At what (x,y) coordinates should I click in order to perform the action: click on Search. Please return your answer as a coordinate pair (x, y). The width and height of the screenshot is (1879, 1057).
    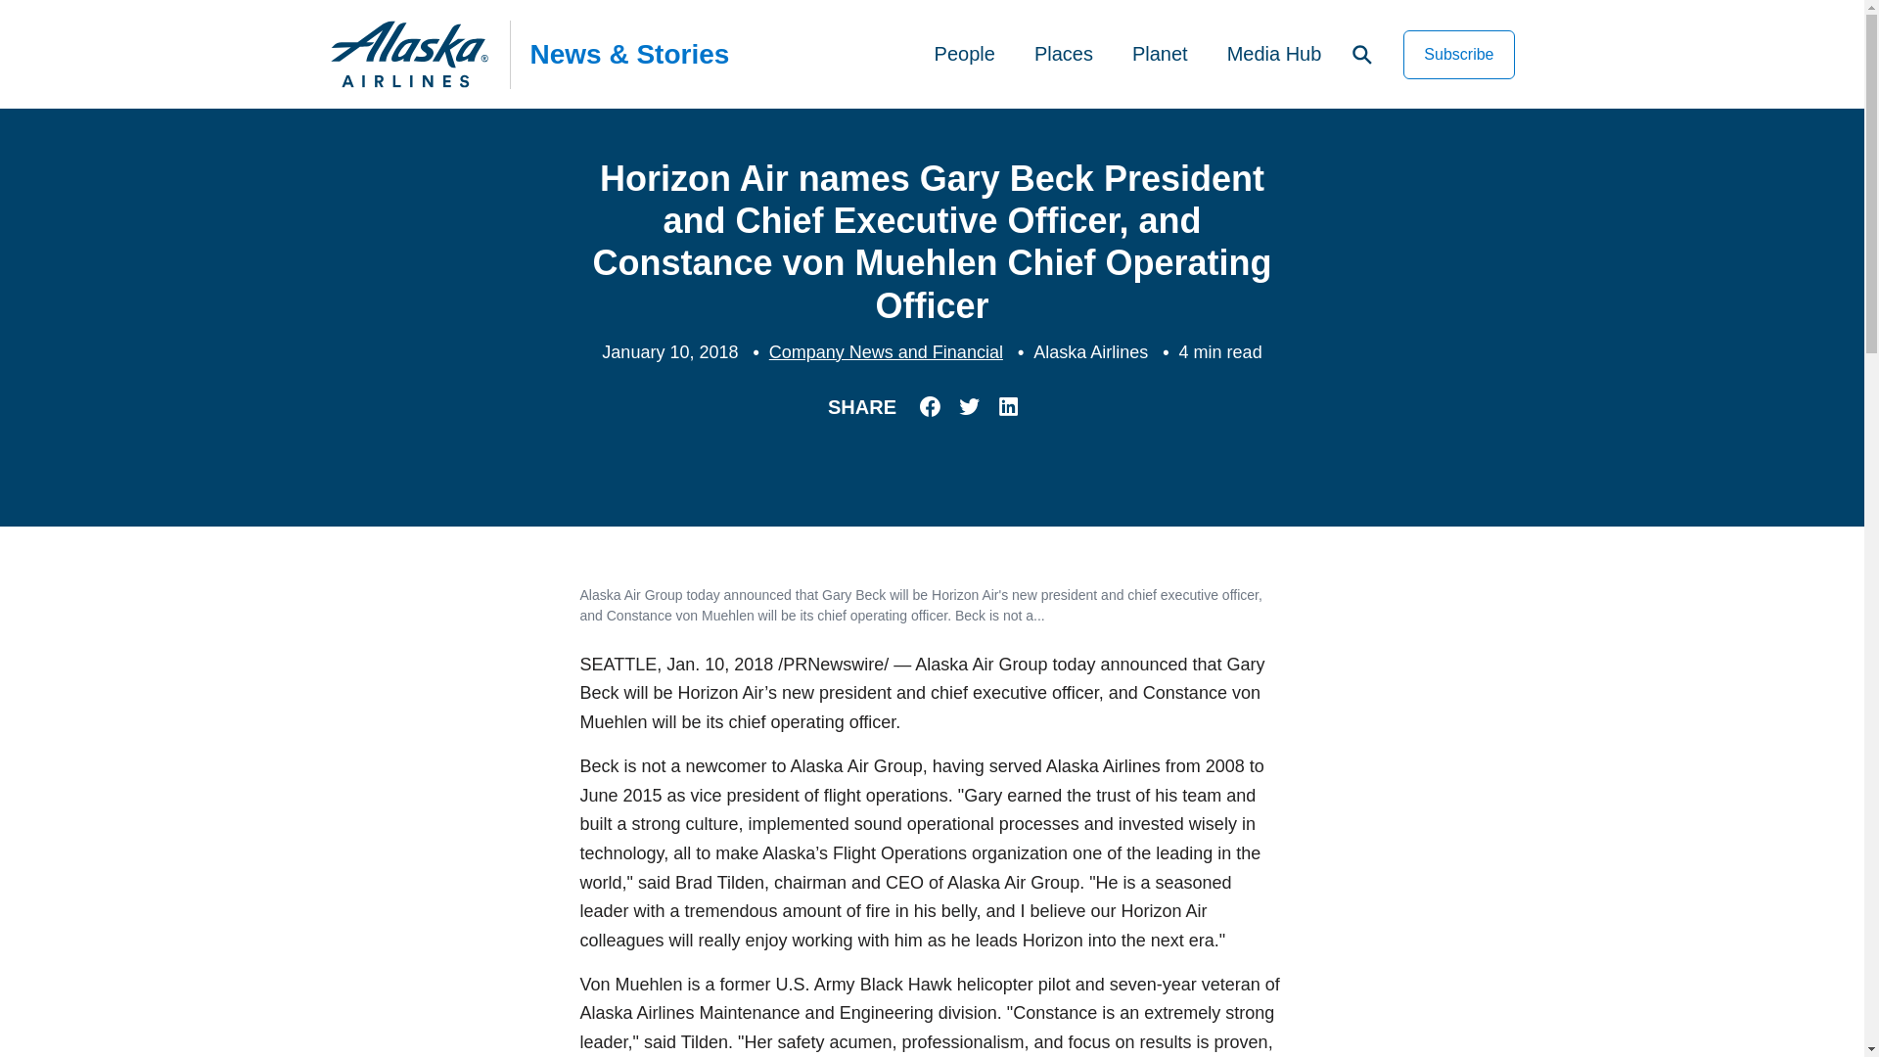
    Looking at the image, I should click on (1362, 55).